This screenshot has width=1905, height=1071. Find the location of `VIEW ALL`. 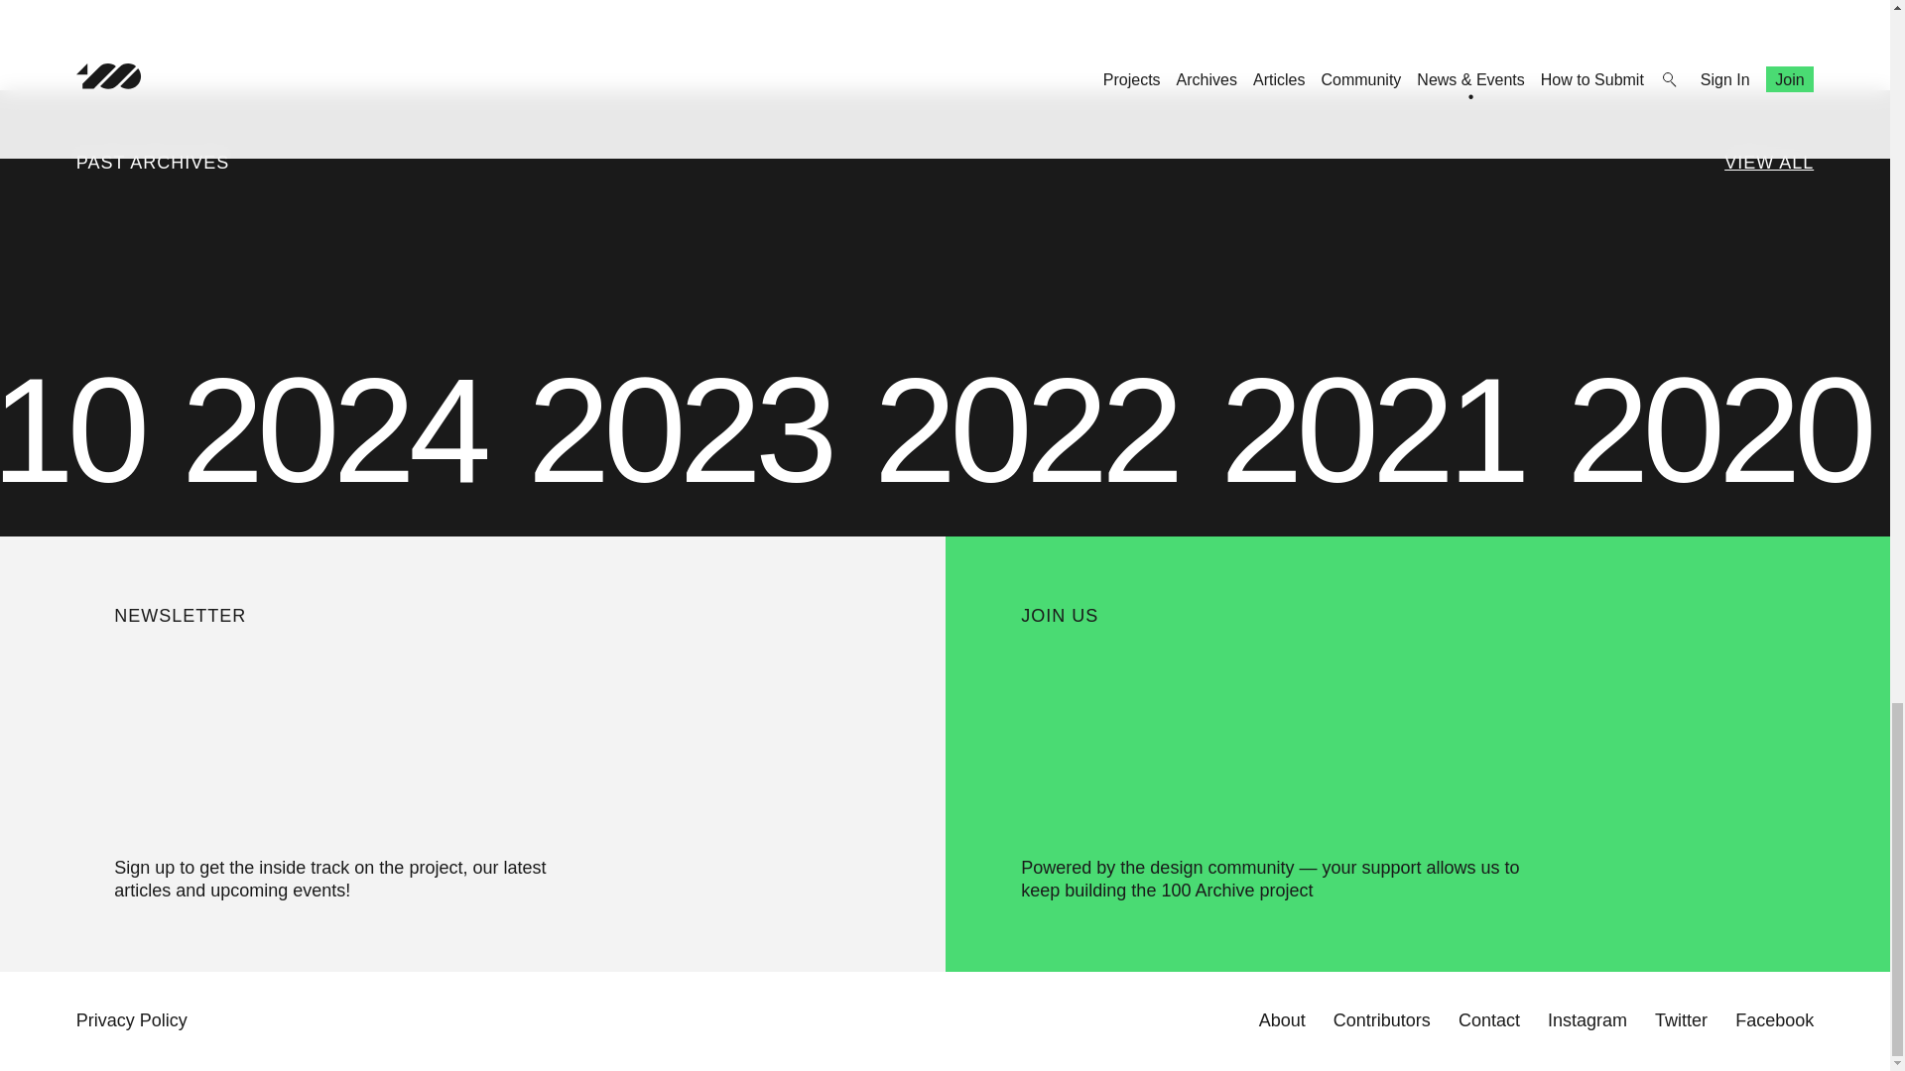

VIEW ALL is located at coordinates (1768, 163).